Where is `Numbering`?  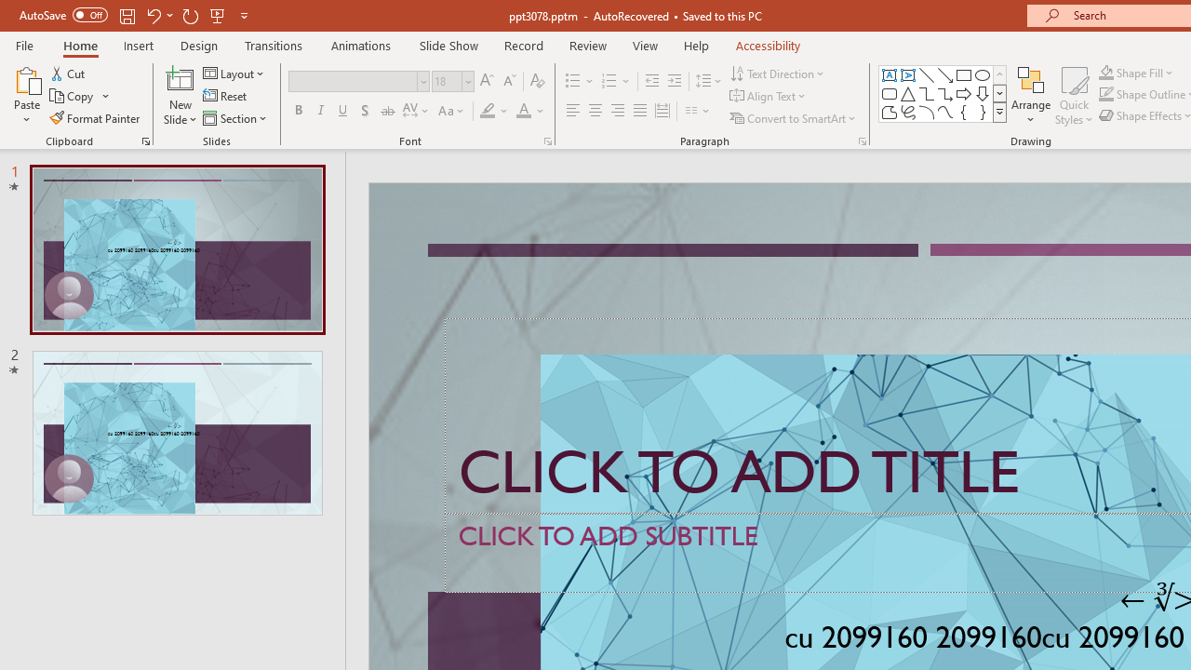
Numbering is located at coordinates (609, 82).